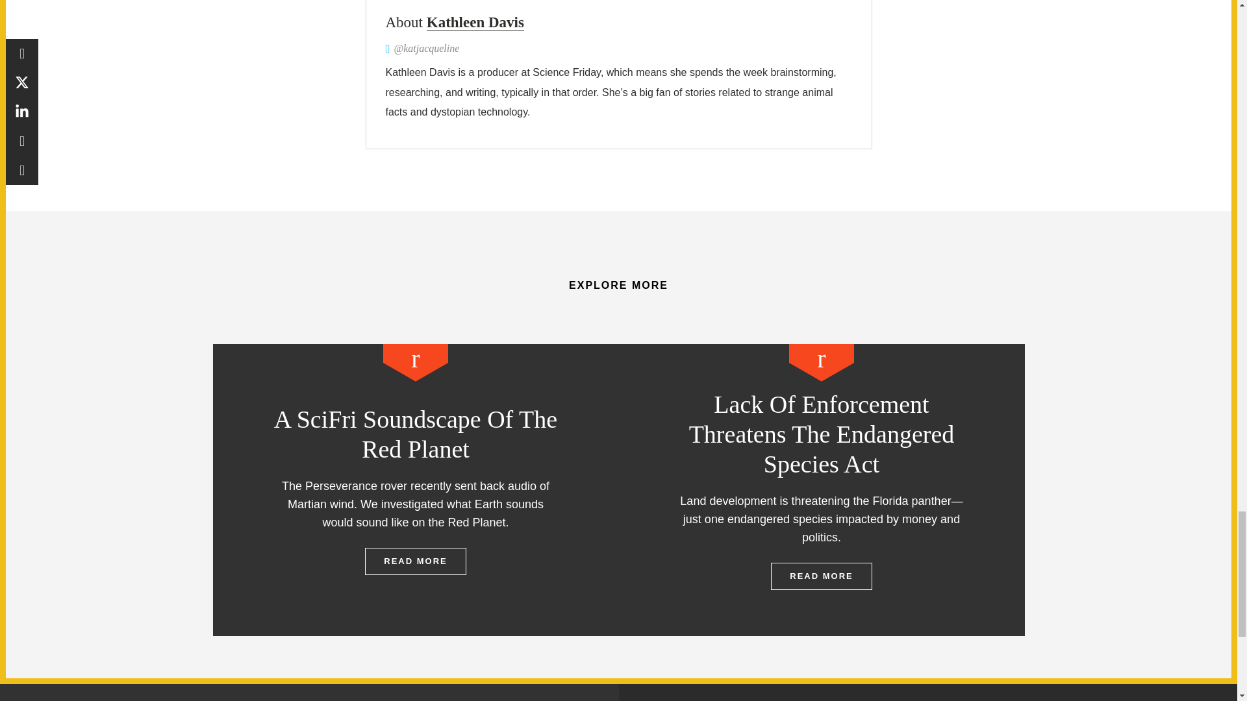 The image size is (1247, 701). I want to click on Read More, so click(415, 561).